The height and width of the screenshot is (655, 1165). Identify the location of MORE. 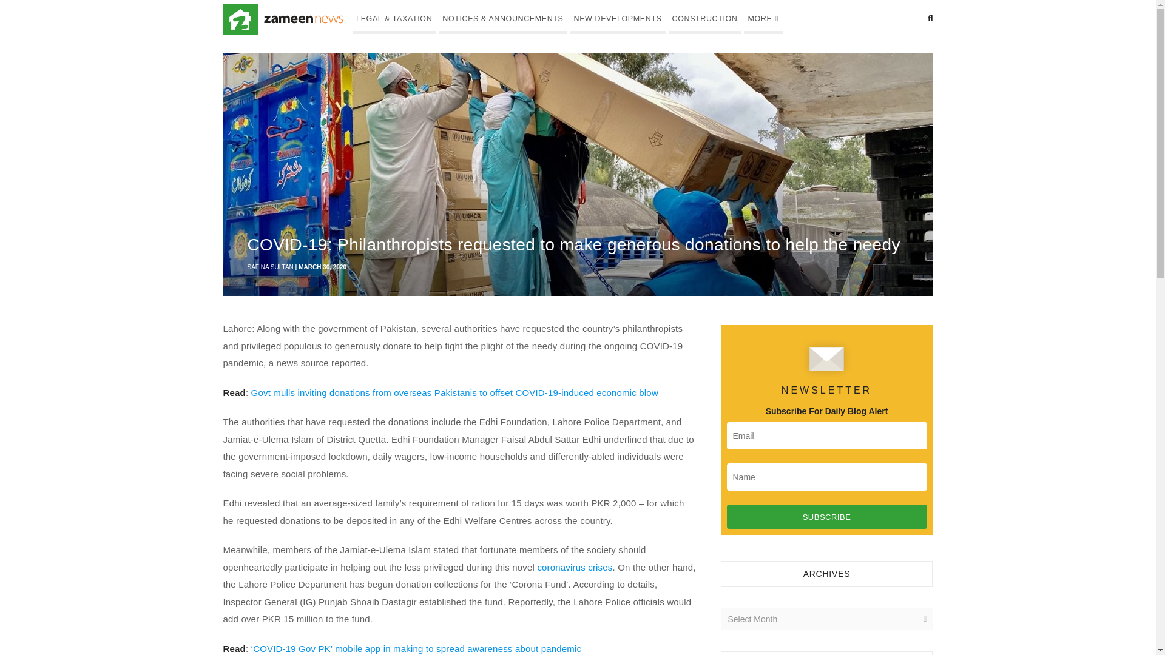
(763, 17).